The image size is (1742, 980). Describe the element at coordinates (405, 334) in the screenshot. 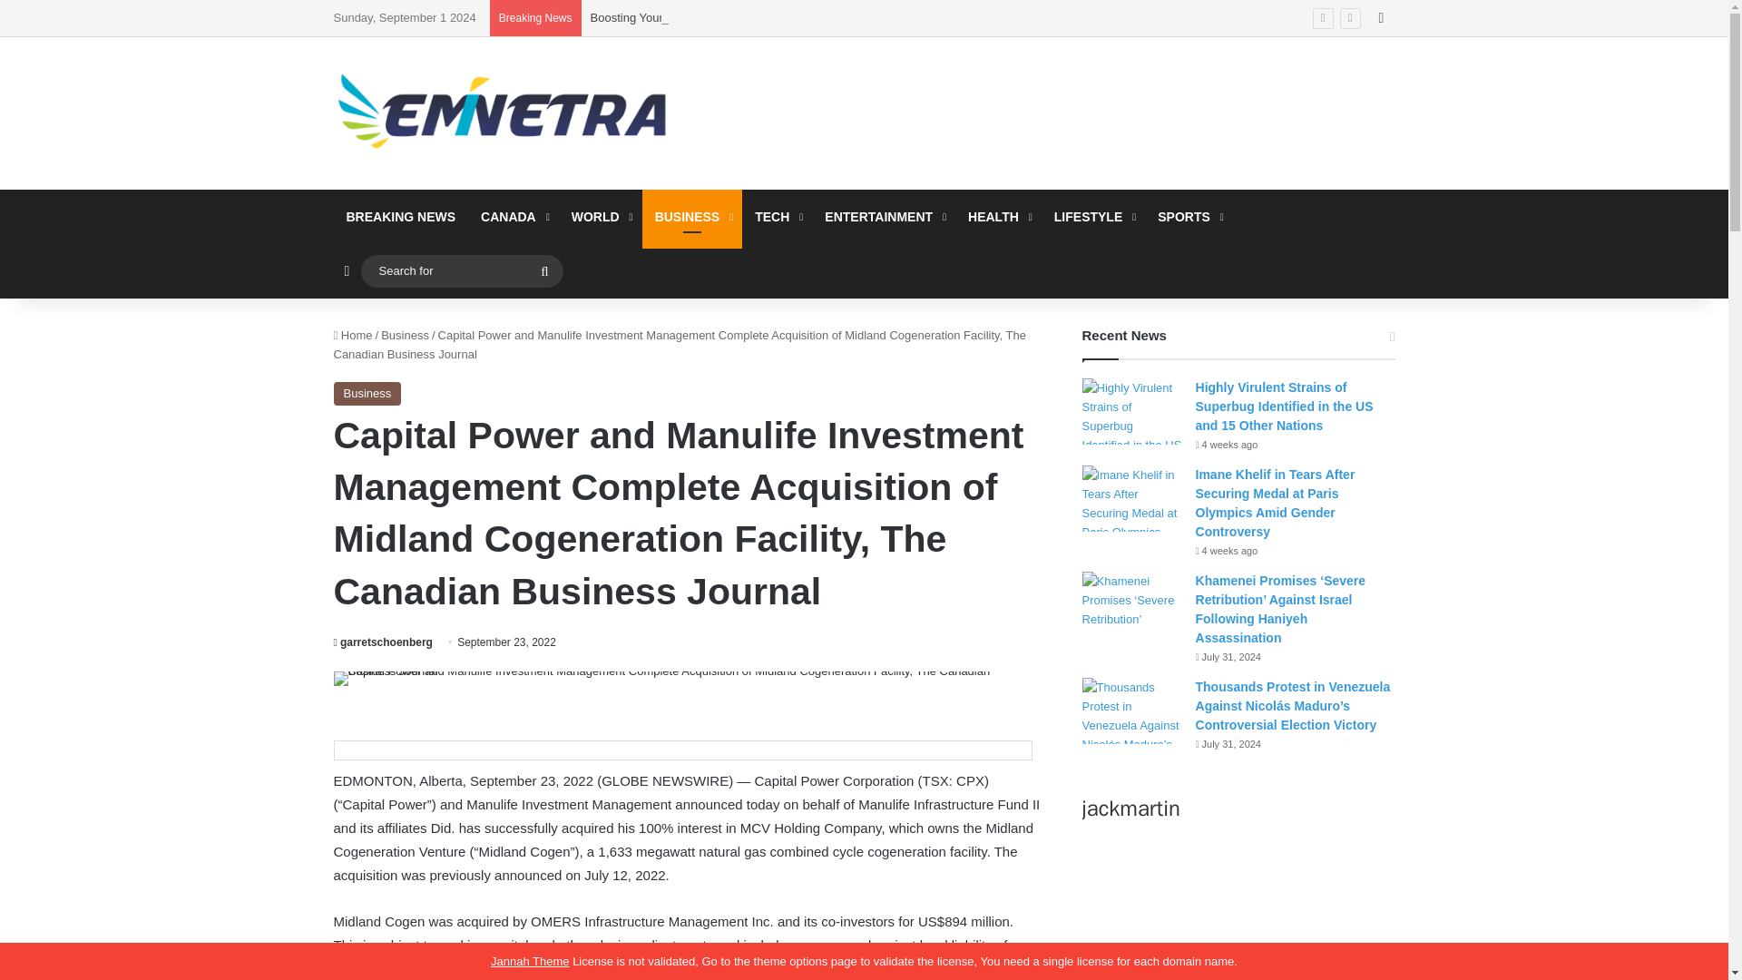

I see `Business` at that location.